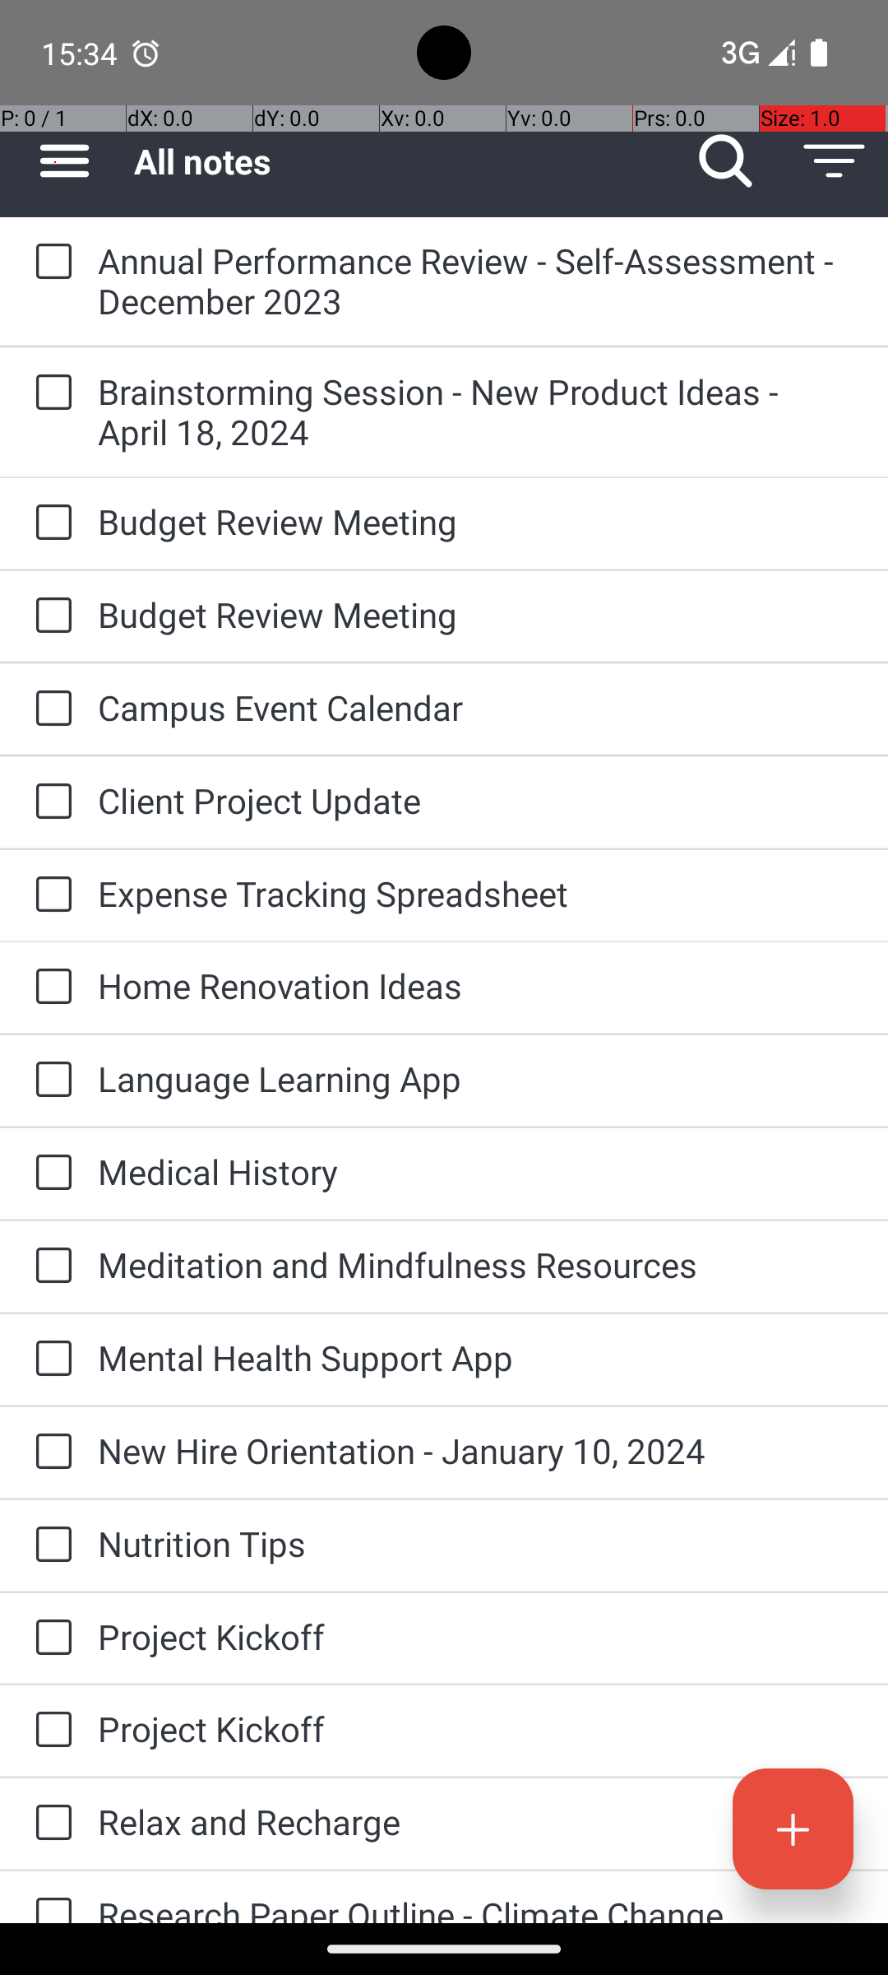 This screenshot has width=888, height=1975. What do you see at coordinates (477, 986) in the screenshot?
I see `Home Renovation Ideas` at bounding box center [477, 986].